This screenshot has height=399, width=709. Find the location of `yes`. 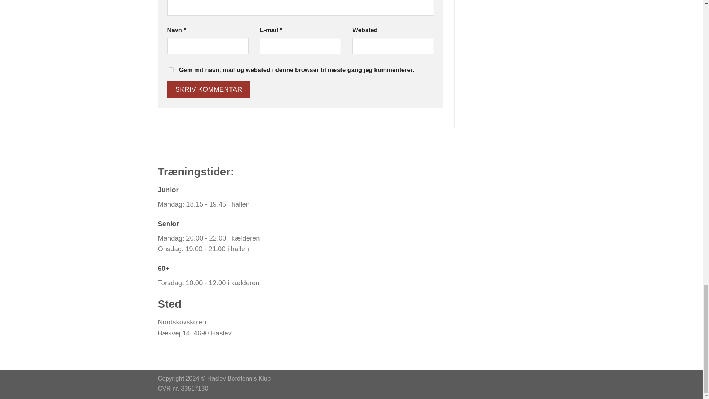

yes is located at coordinates (171, 69).